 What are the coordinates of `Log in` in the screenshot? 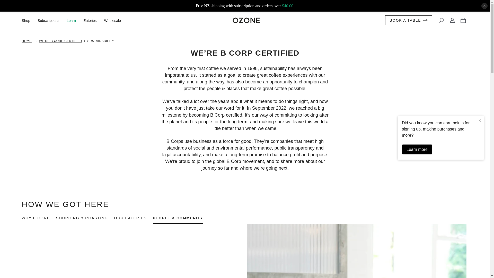 It's located at (452, 20).